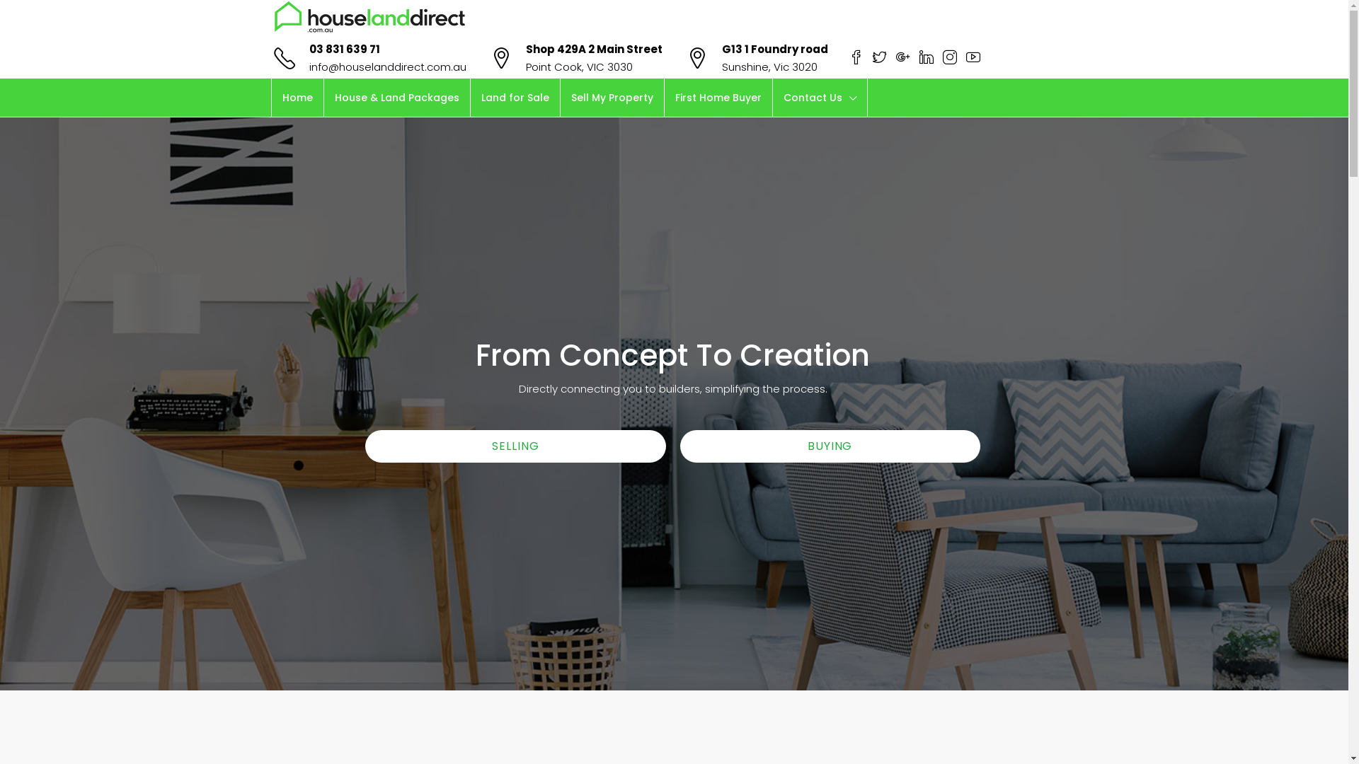 This screenshot has height=764, width=1359. What do you see at coordinates (344, 50) in the screenshot?
I see `03 831 639 71` at bounding box center [344, 50].